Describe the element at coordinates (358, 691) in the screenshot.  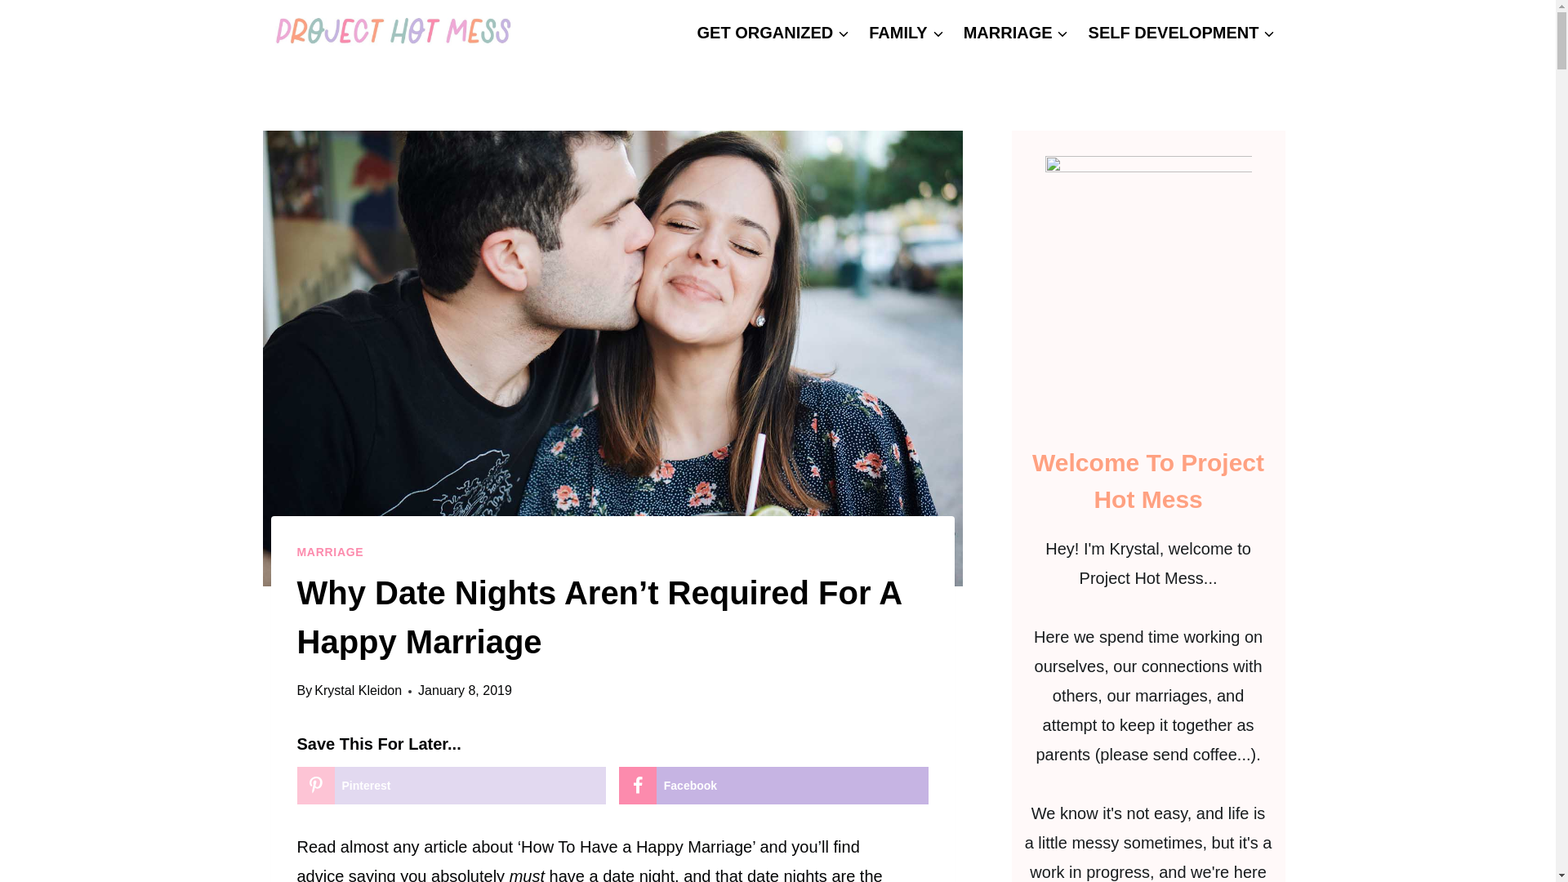
I see `Krystal Kleidon` at that location.